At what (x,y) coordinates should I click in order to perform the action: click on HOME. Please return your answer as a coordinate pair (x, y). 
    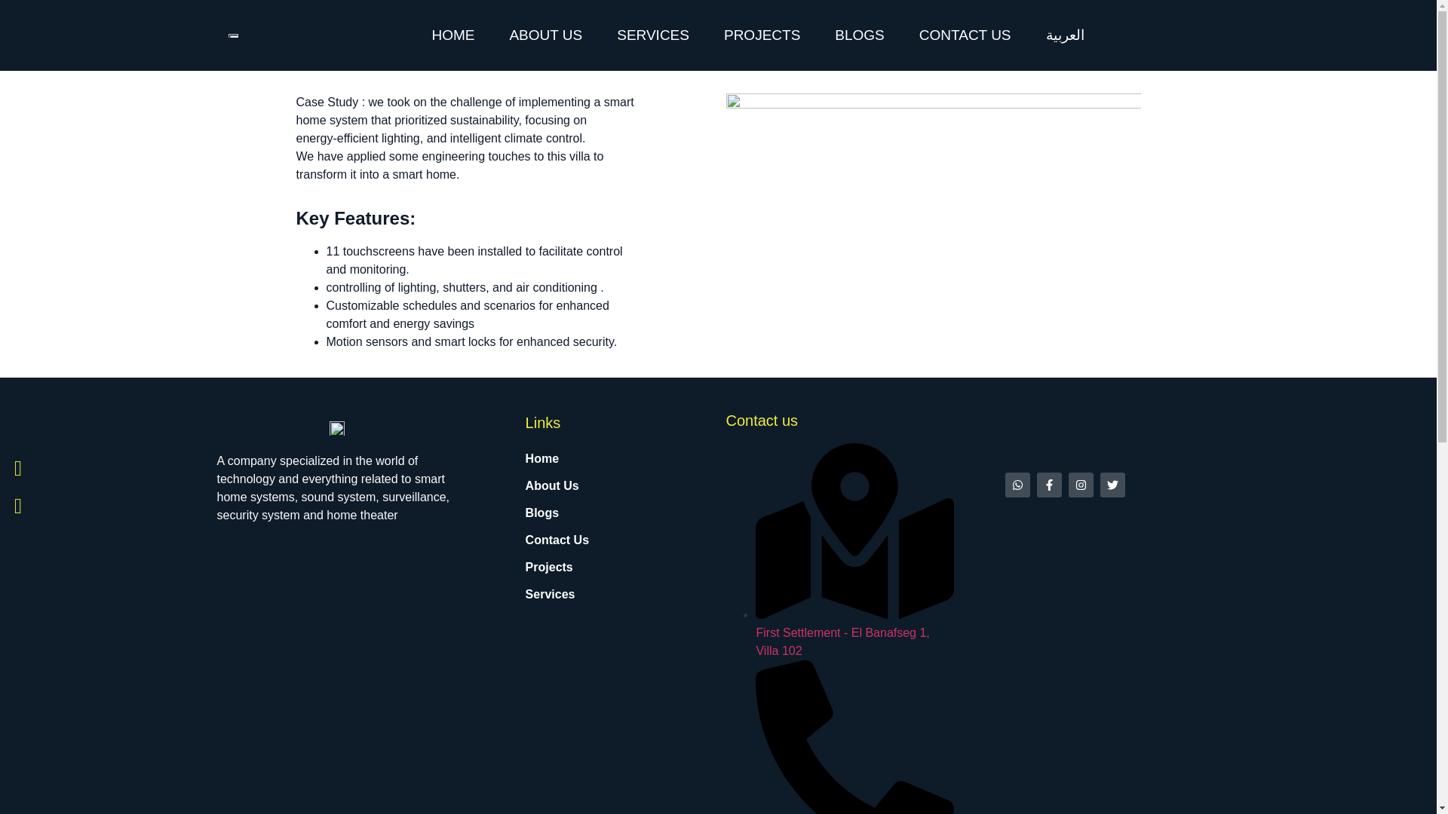
    Looking at the image, I should click on (452, 35).